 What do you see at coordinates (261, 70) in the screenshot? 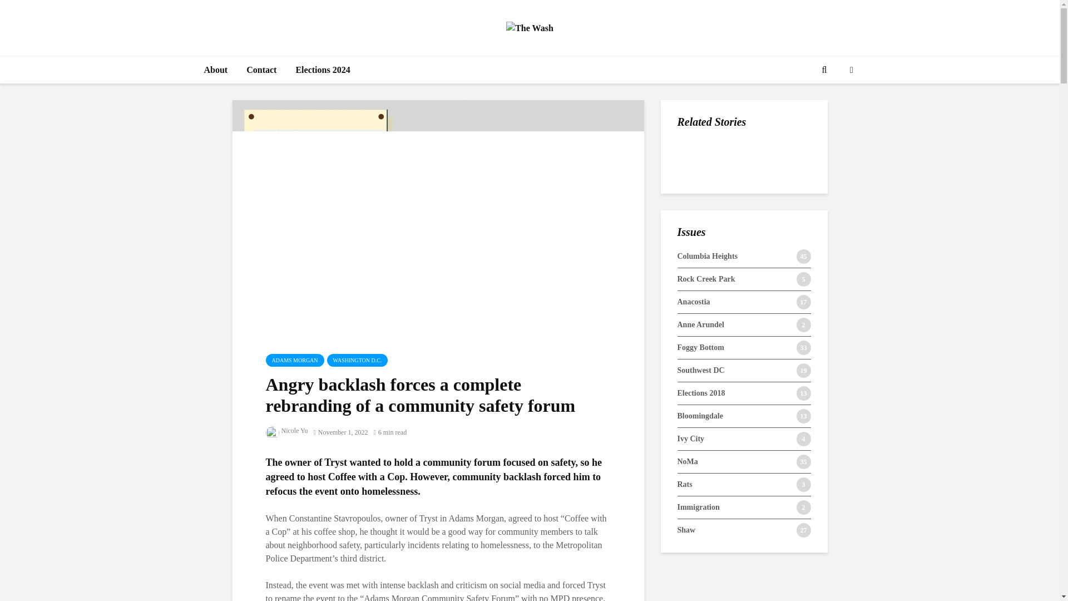
I see `Contact` at bounding box center [261, 70].